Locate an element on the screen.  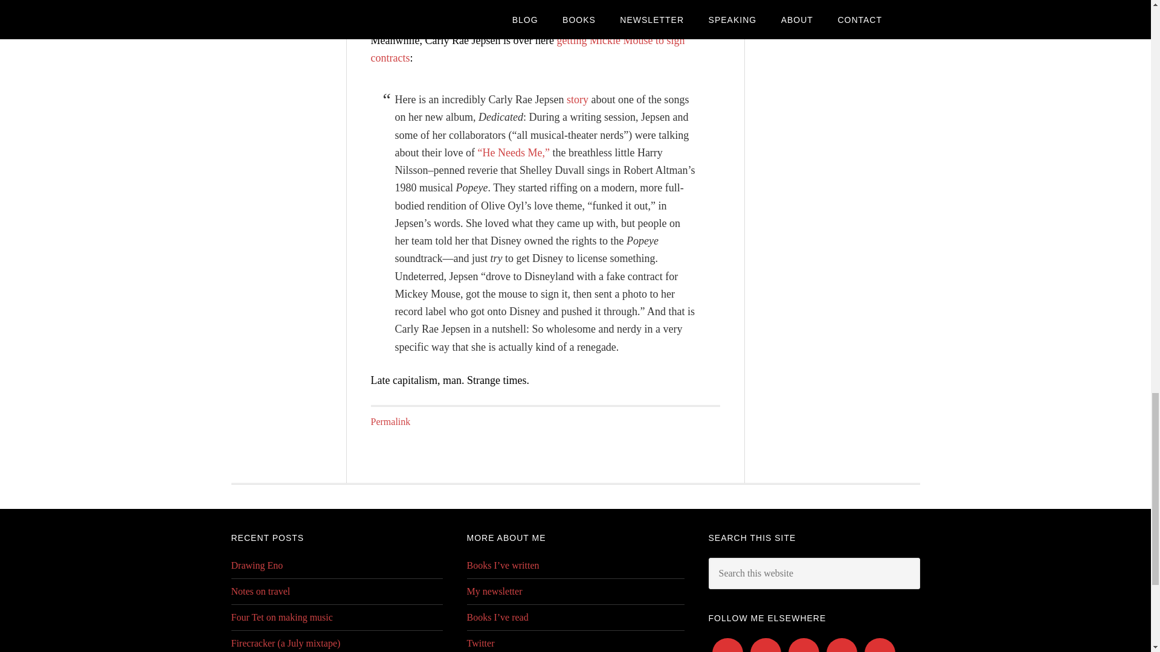
Drawing Eno is located at coordinates (257, 565).